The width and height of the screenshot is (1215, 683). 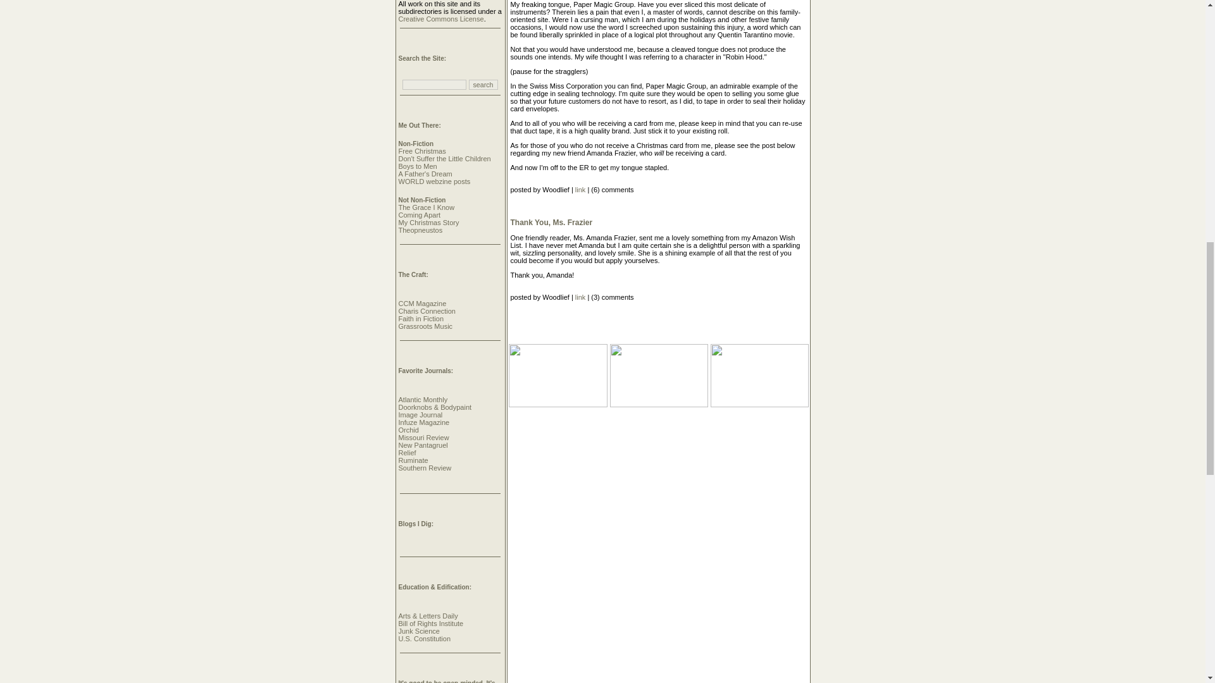 What do you see at coordinates (425, 326) in the screenshot?
I see `Grassroots Music` at bounding box center [425, 326].